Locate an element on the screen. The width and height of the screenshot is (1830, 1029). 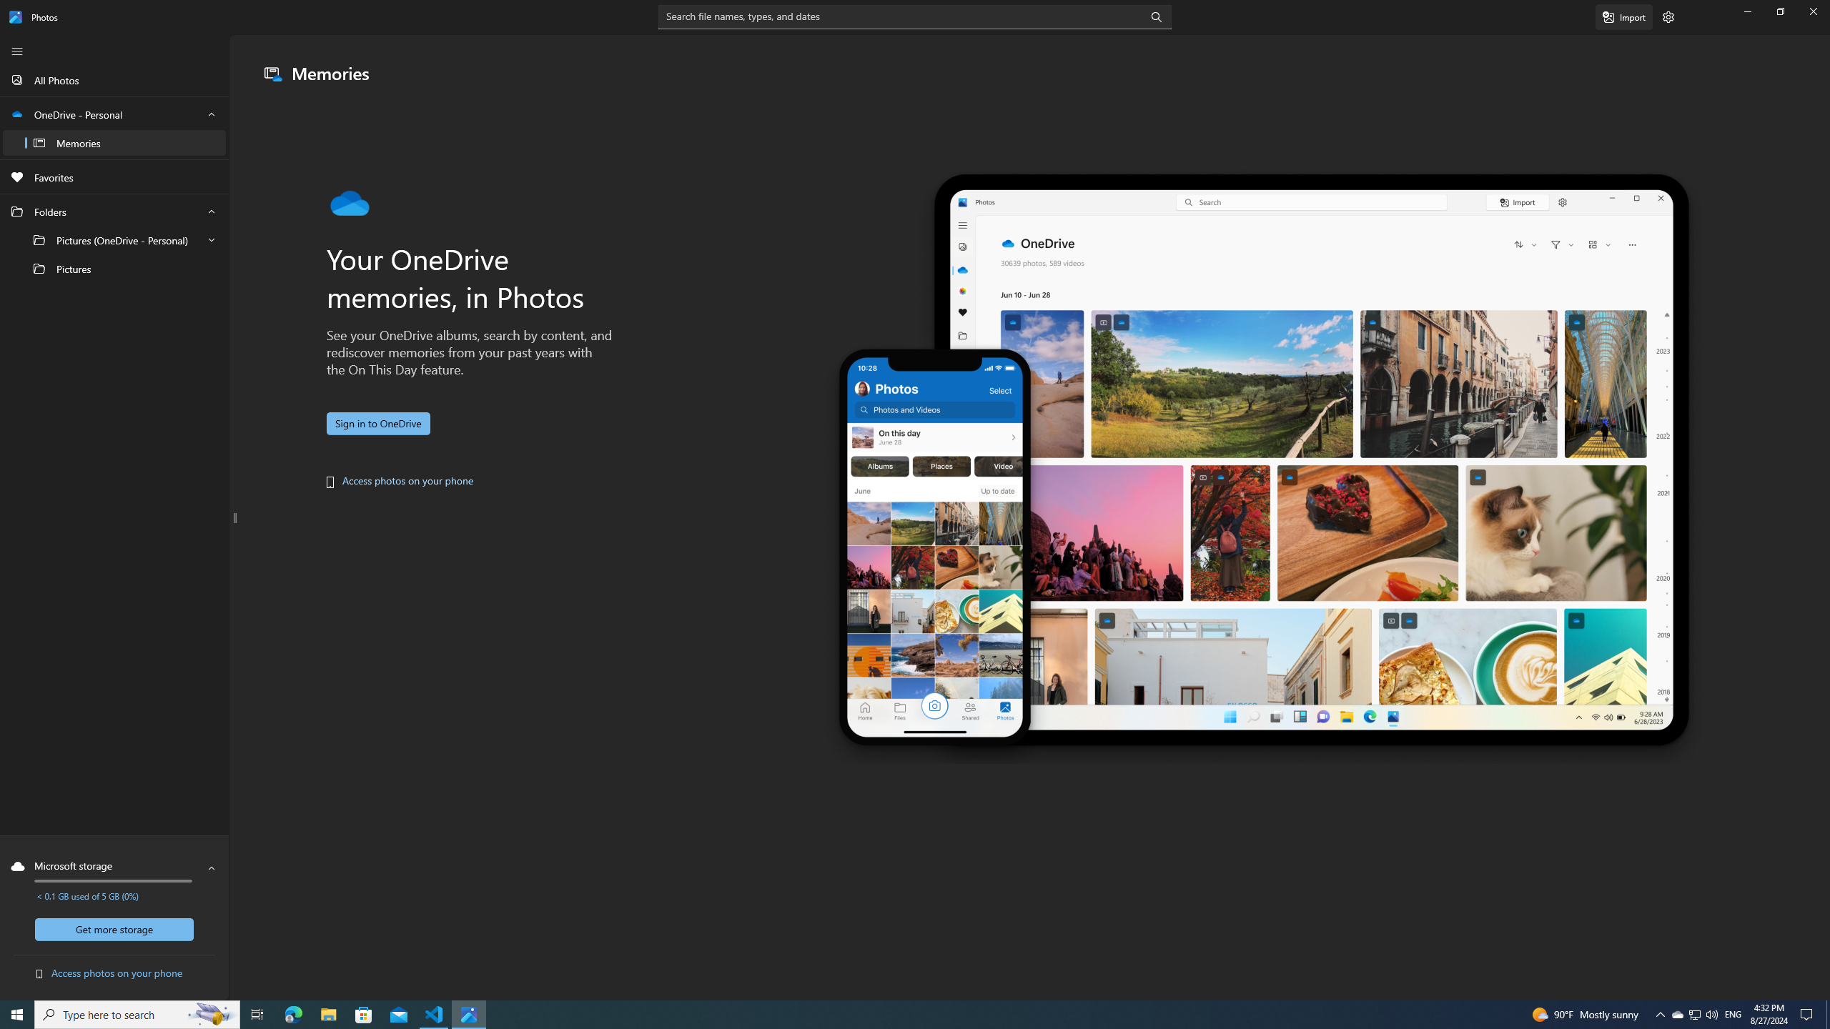
Task View is located at coordinates (257, 1015).